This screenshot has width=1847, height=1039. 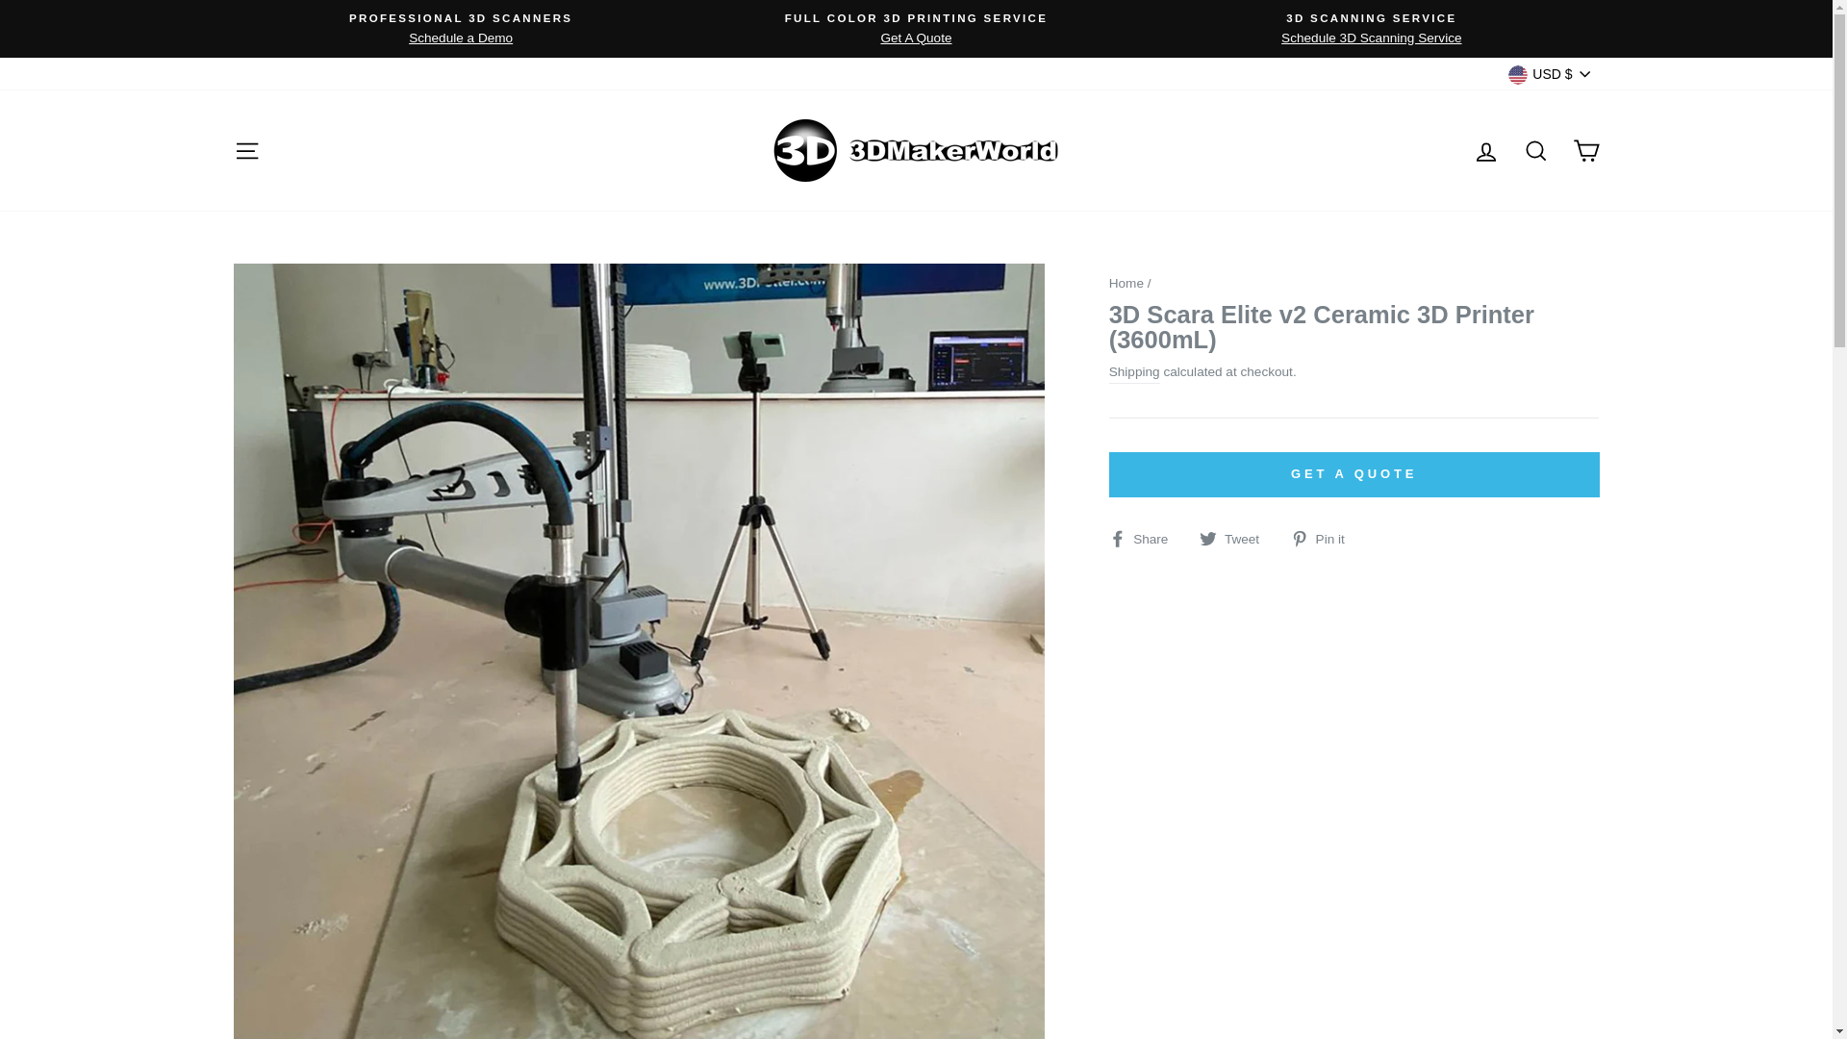 What do you see at coordinates (1135, 373) in the screenshot?
I see `Shipping` at bounding box center [1135, 373].